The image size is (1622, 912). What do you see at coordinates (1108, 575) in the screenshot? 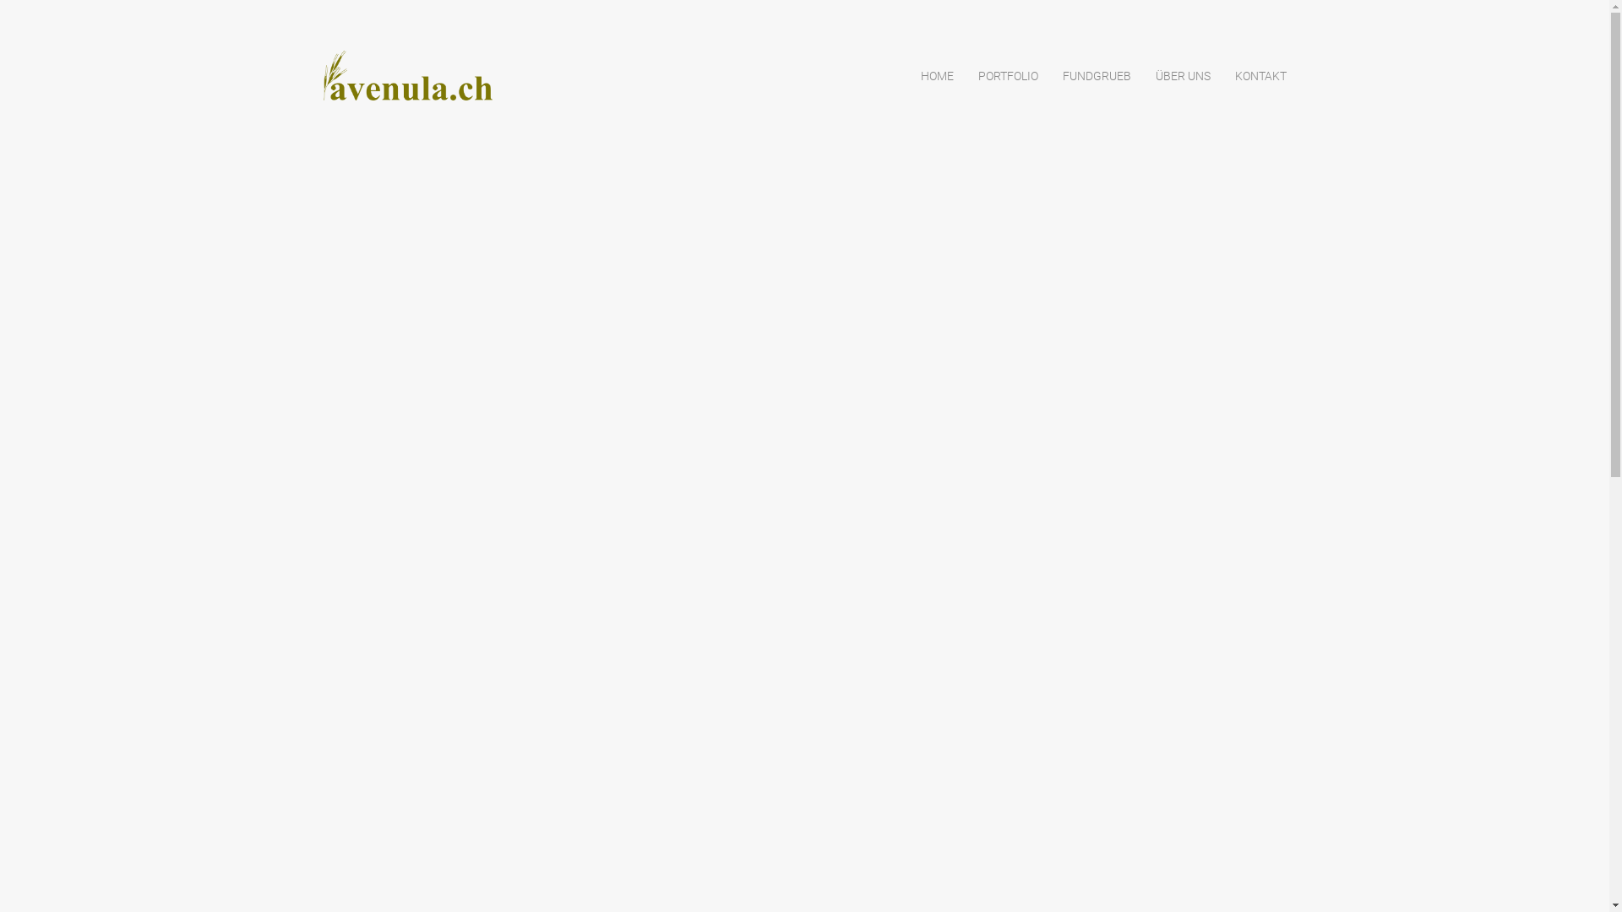
I see `Dezember 2017` at bounding box center [1108, 575].